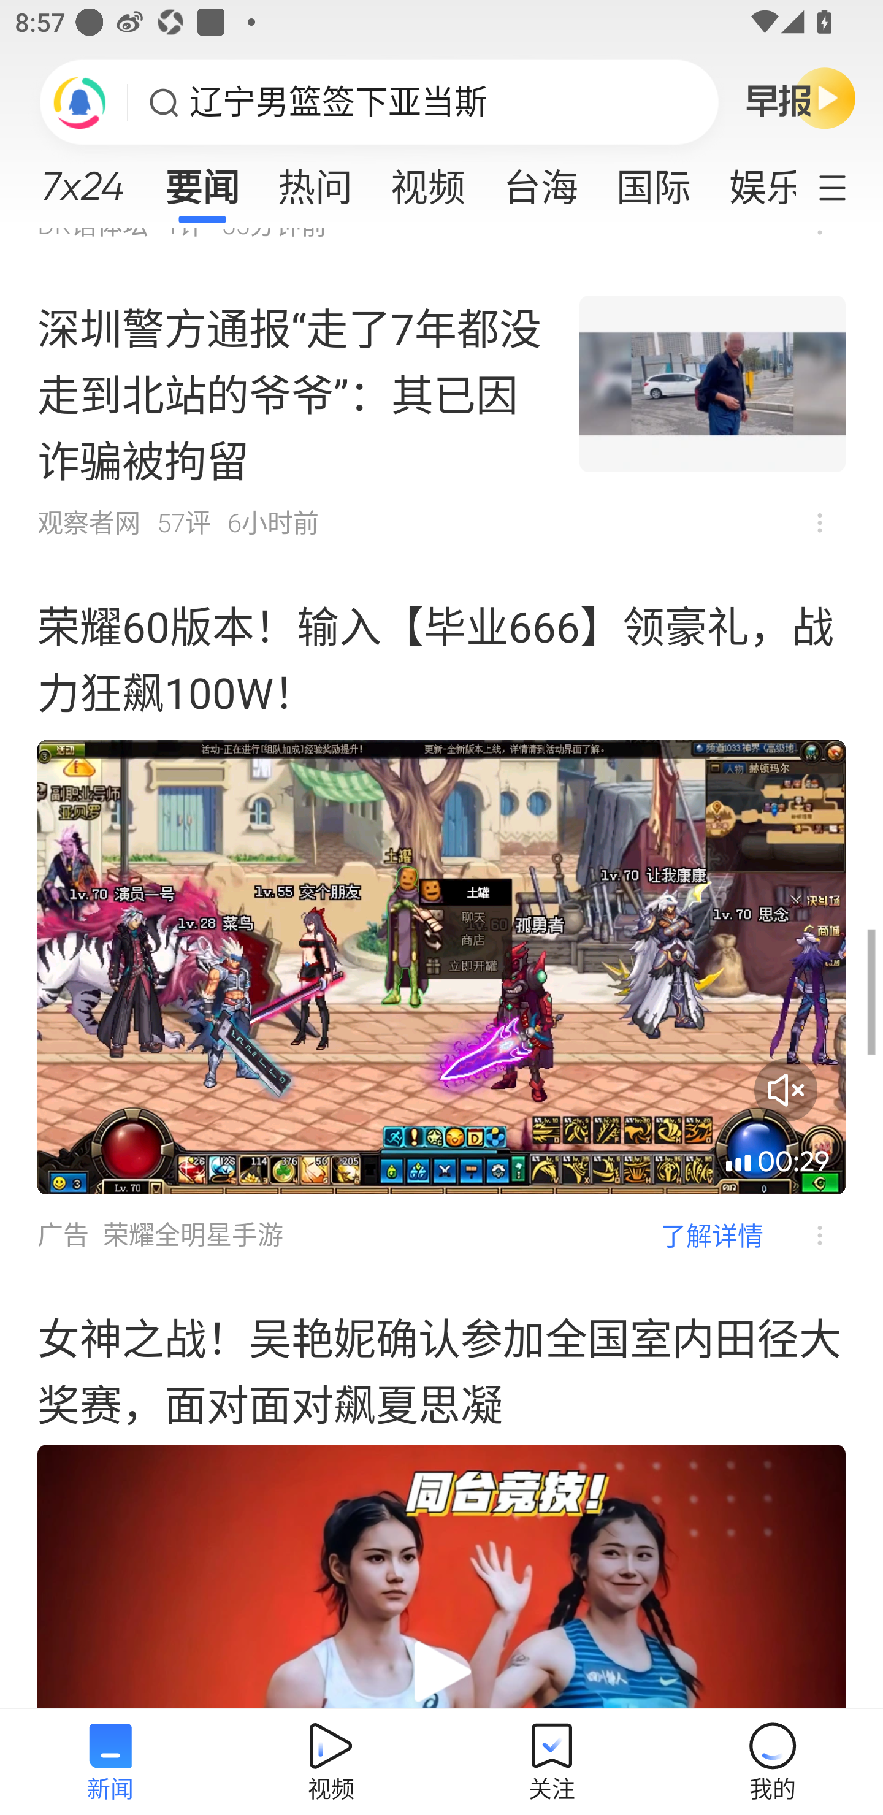 The width and height of the screenshot is (883, 1815). What do you see at coordinates (712, 1235) in the screenshot?
I see `了解详情` at bounding box center [712, 1235].